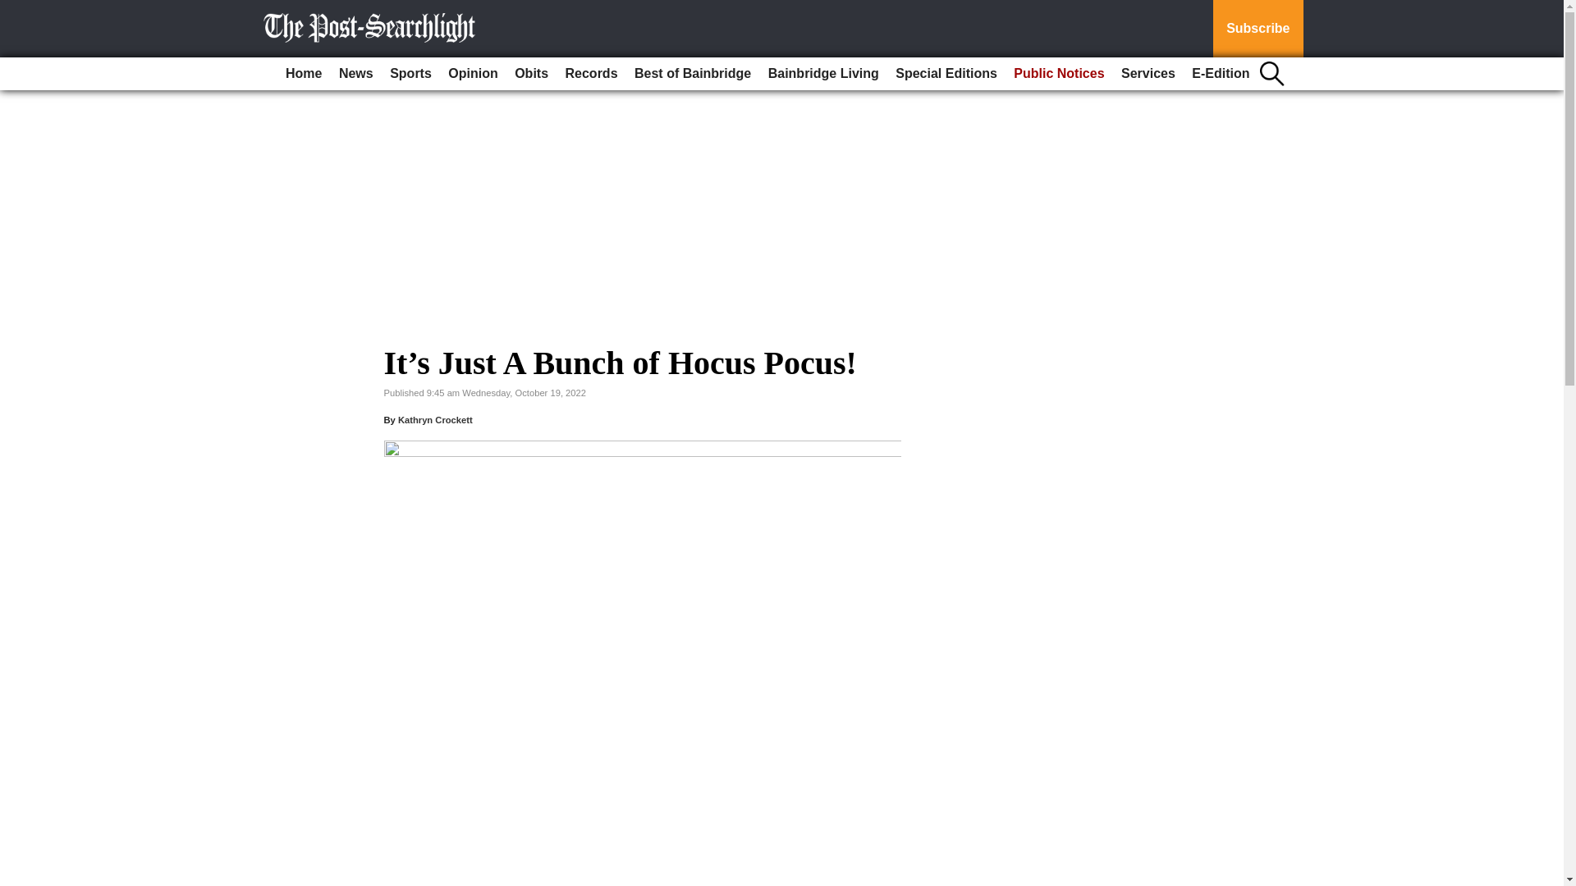 The width and height of the screenshot is (1576, 886). I want to click on Obits, so click(530, 74).